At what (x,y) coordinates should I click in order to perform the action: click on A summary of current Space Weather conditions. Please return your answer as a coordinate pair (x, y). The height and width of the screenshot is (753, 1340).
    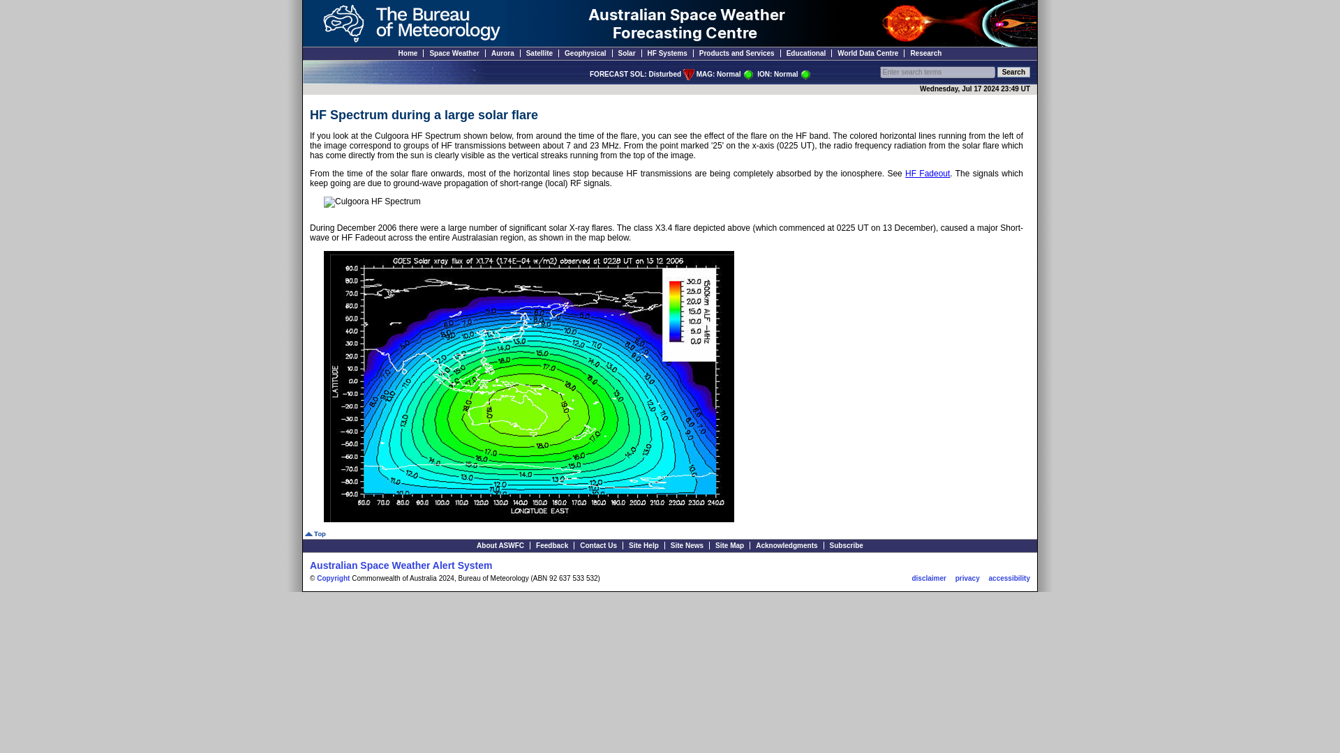
    Looking at the image, I should click on (454, 53).